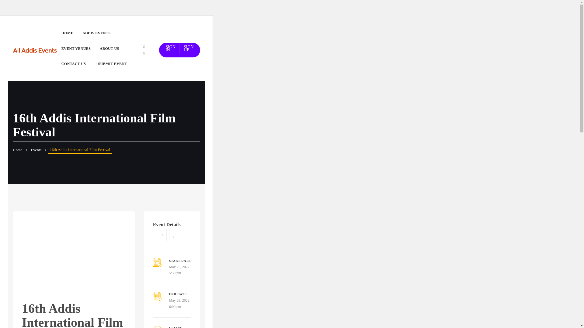  What do you see at coordinates (109, 49) in the screenshot?
I see `ABOUT US` at bounding box center [109, 49].